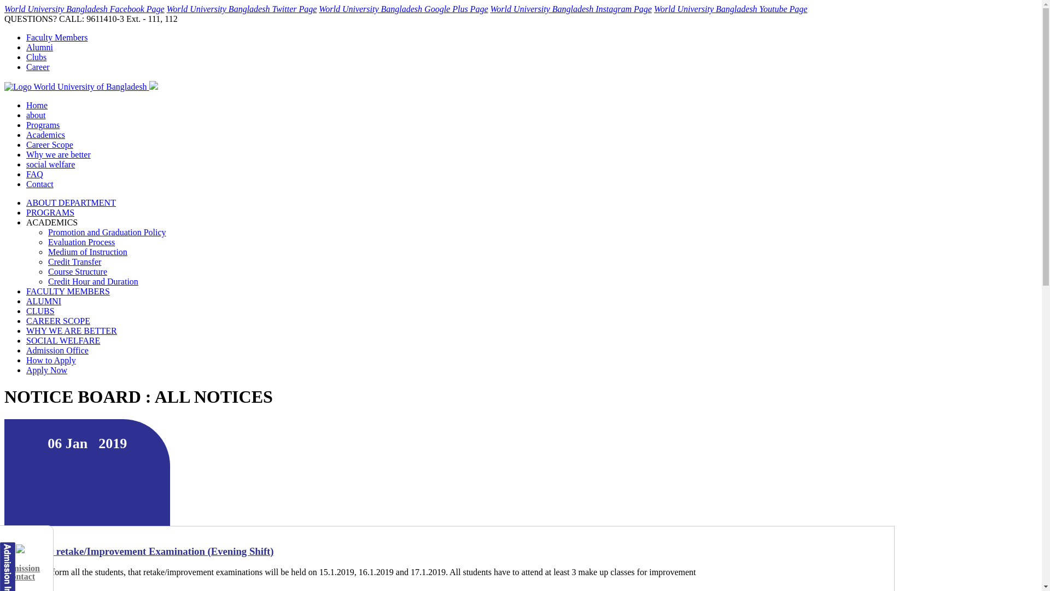 Image resolution: width=1050 pixels, height=591 pixels. Describe the element at coordinates (35, 174) in the screenshot. I see `FAQ` at that location.